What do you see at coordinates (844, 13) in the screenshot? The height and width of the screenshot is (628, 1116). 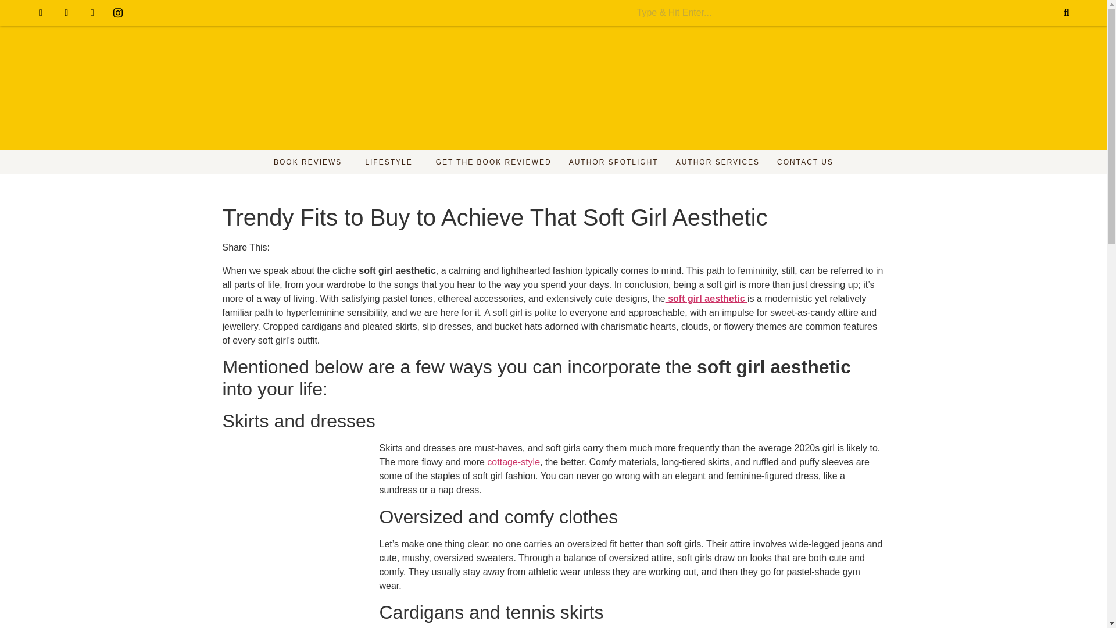 I see `Search` at bounding box center [844, 13].